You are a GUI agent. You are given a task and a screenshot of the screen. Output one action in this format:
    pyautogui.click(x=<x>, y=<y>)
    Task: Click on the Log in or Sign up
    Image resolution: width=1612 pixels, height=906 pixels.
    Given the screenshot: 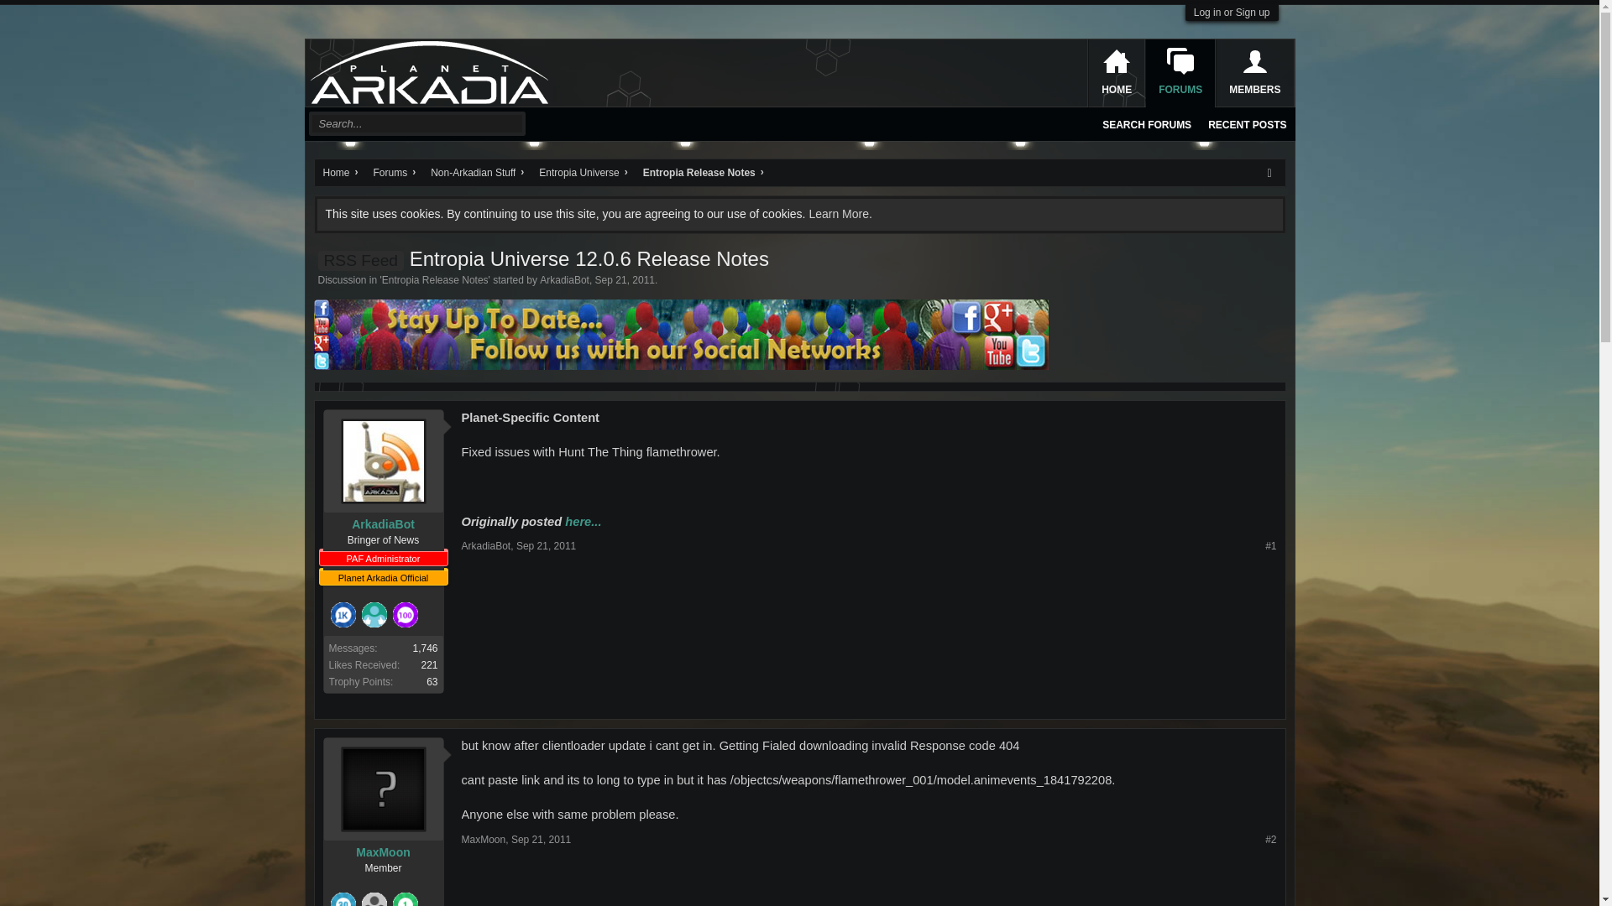 What is the action you would take?
    pyautogui.click(x=1232, y=12)
    